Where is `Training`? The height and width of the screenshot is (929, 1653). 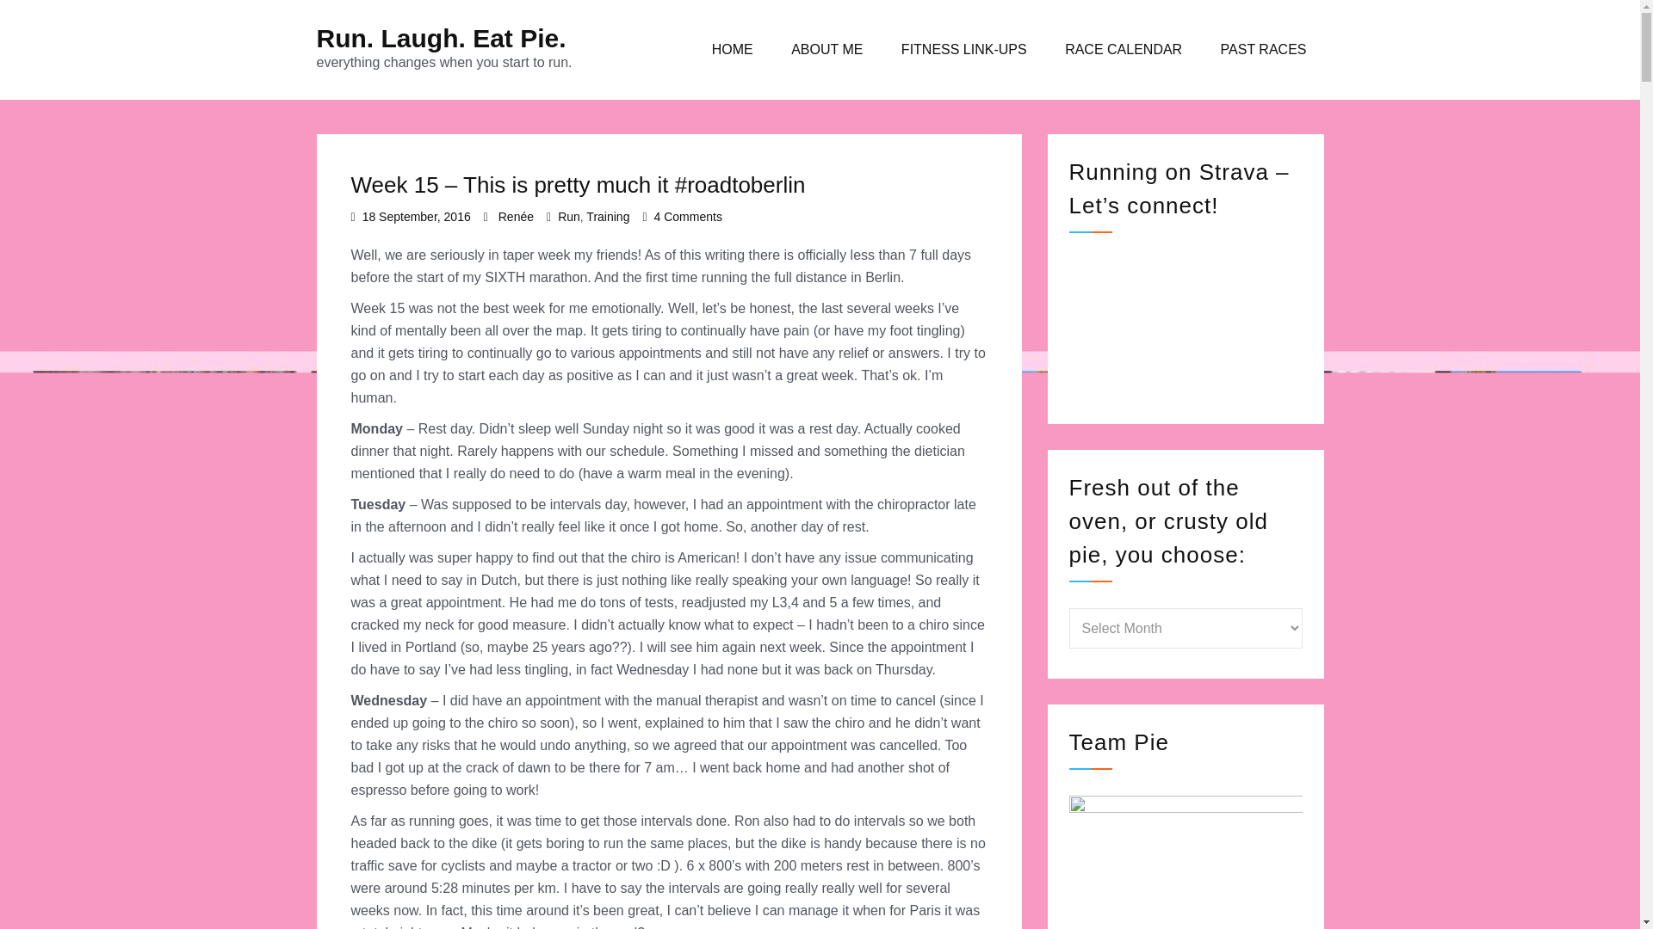 Training is located at coordinates (608, 217).